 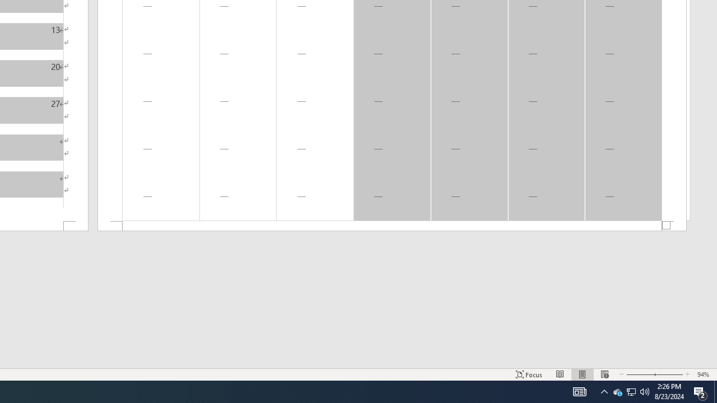 What do you see at coordinates (617, 392) in the screenshot?
I see `AutomationID: 4105` at bounding box center [617, 392].